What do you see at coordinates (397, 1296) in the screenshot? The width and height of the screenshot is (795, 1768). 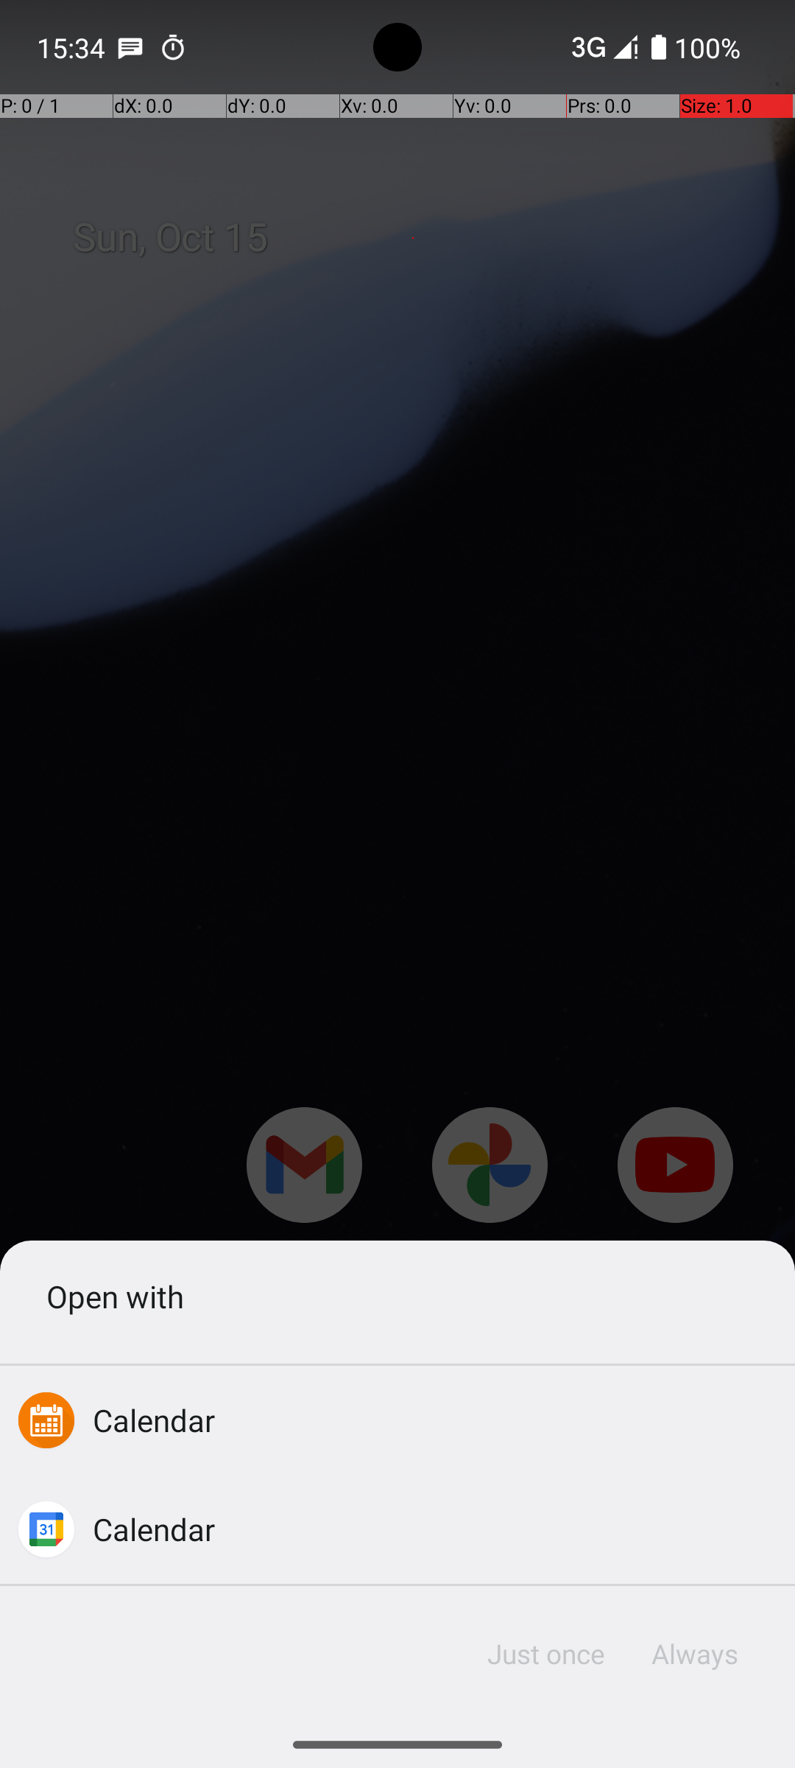 I see `Open with` at bounding box center [397, 1296].